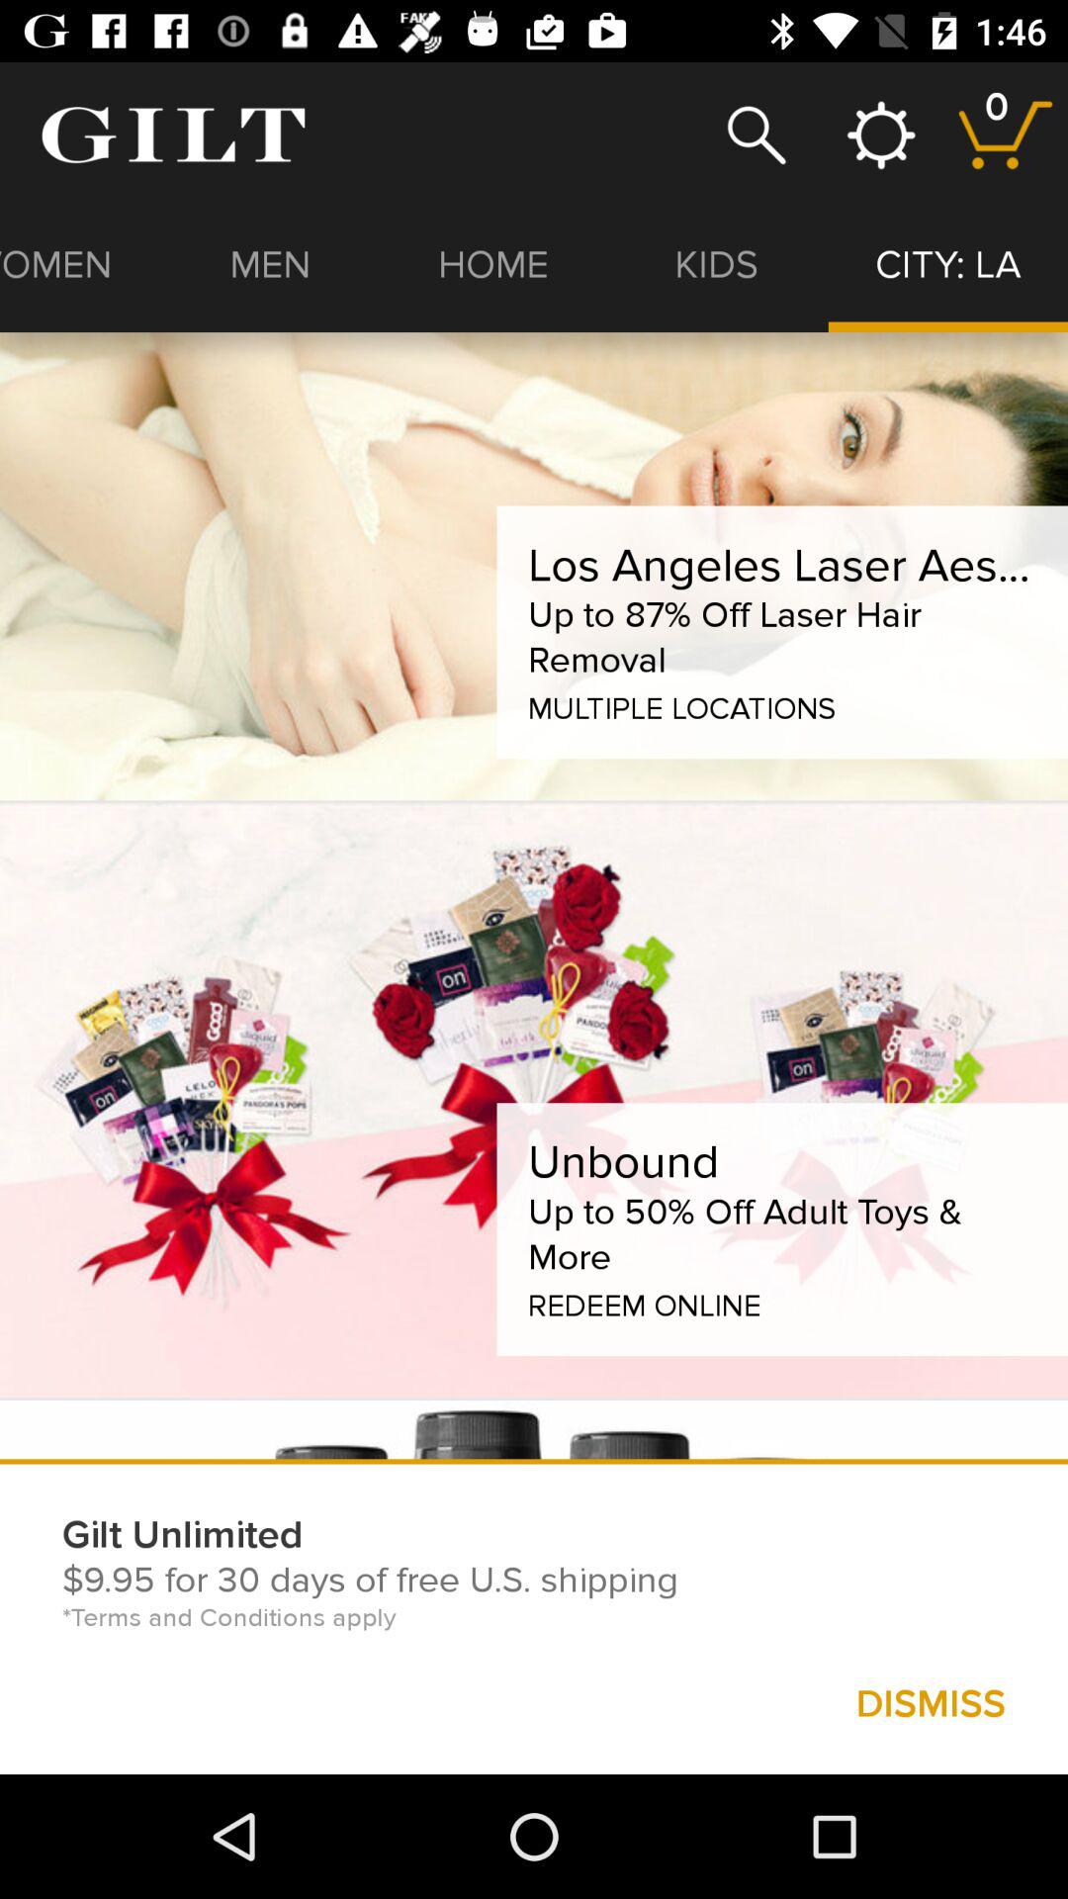 This screenshot has height=1899, width=1068. Describe the element at coordinates (644, 1302) in the screenshot. I see `flip until redeem online` at that location.